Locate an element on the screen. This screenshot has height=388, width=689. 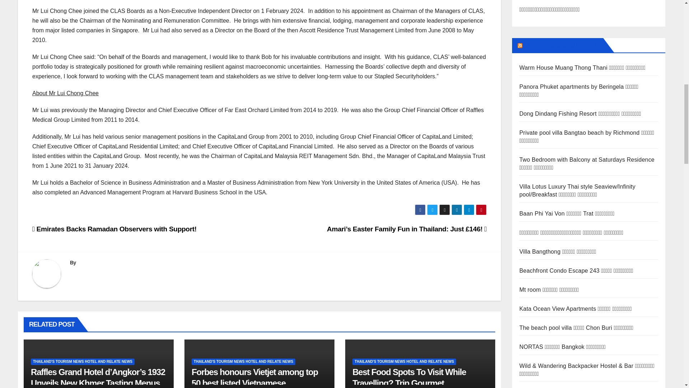
THAILAND'S TOURISM NEWS HOTEL AND RELATE NEWS is located at coordinates (404, 361).